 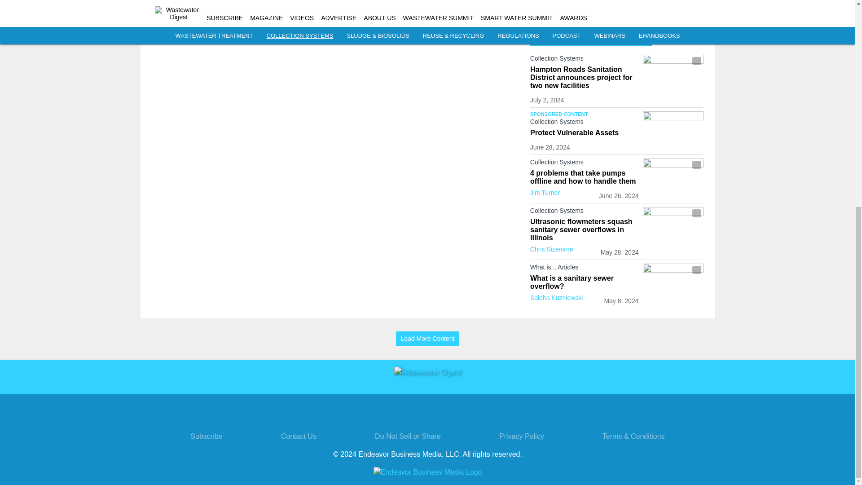 I want to click on Collection Systems, so click(x=584, y=60).